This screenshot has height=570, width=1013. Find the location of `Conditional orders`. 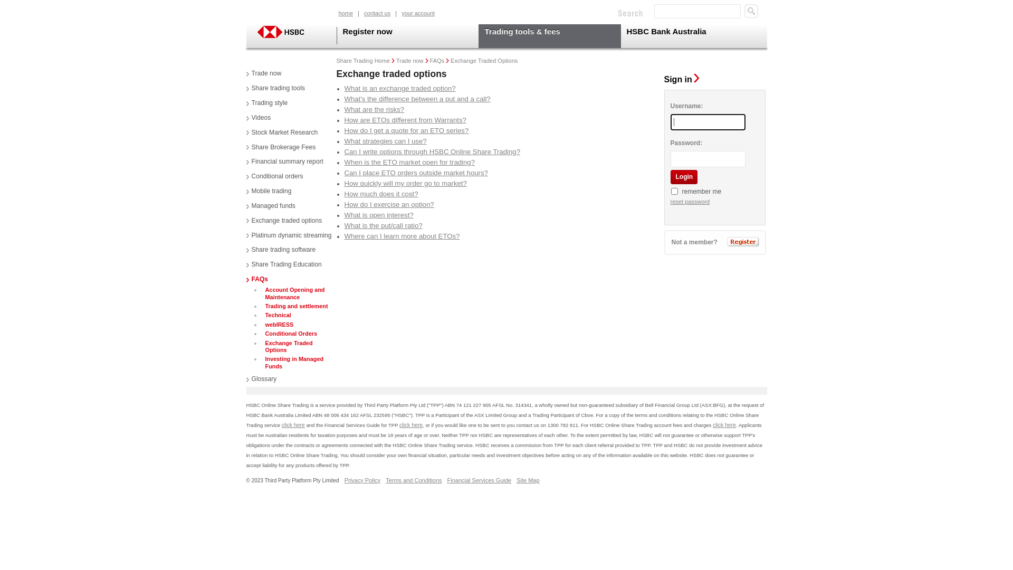

Conditional orders is located at coordinates (274, 177).